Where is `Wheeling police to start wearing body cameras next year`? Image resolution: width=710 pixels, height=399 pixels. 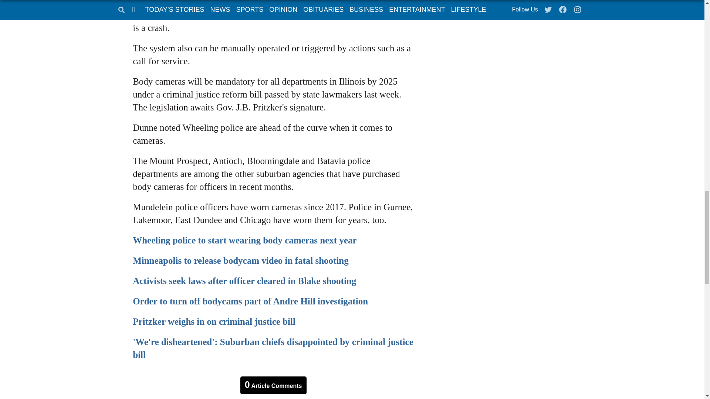 Wheeling police to start wearing body cameras next year is located at coordinates (244, 240).